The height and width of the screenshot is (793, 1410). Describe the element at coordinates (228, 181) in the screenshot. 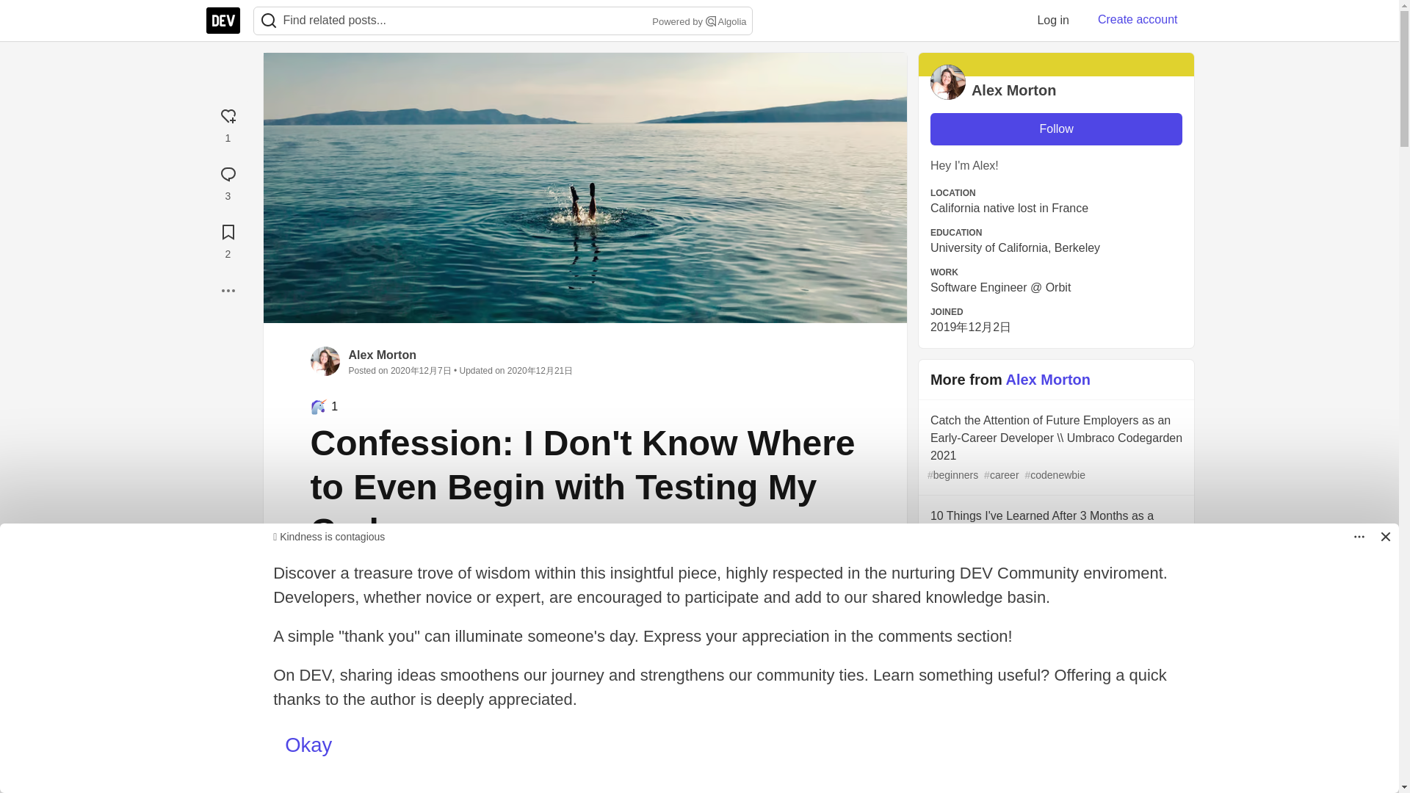

I see `3` at that location.